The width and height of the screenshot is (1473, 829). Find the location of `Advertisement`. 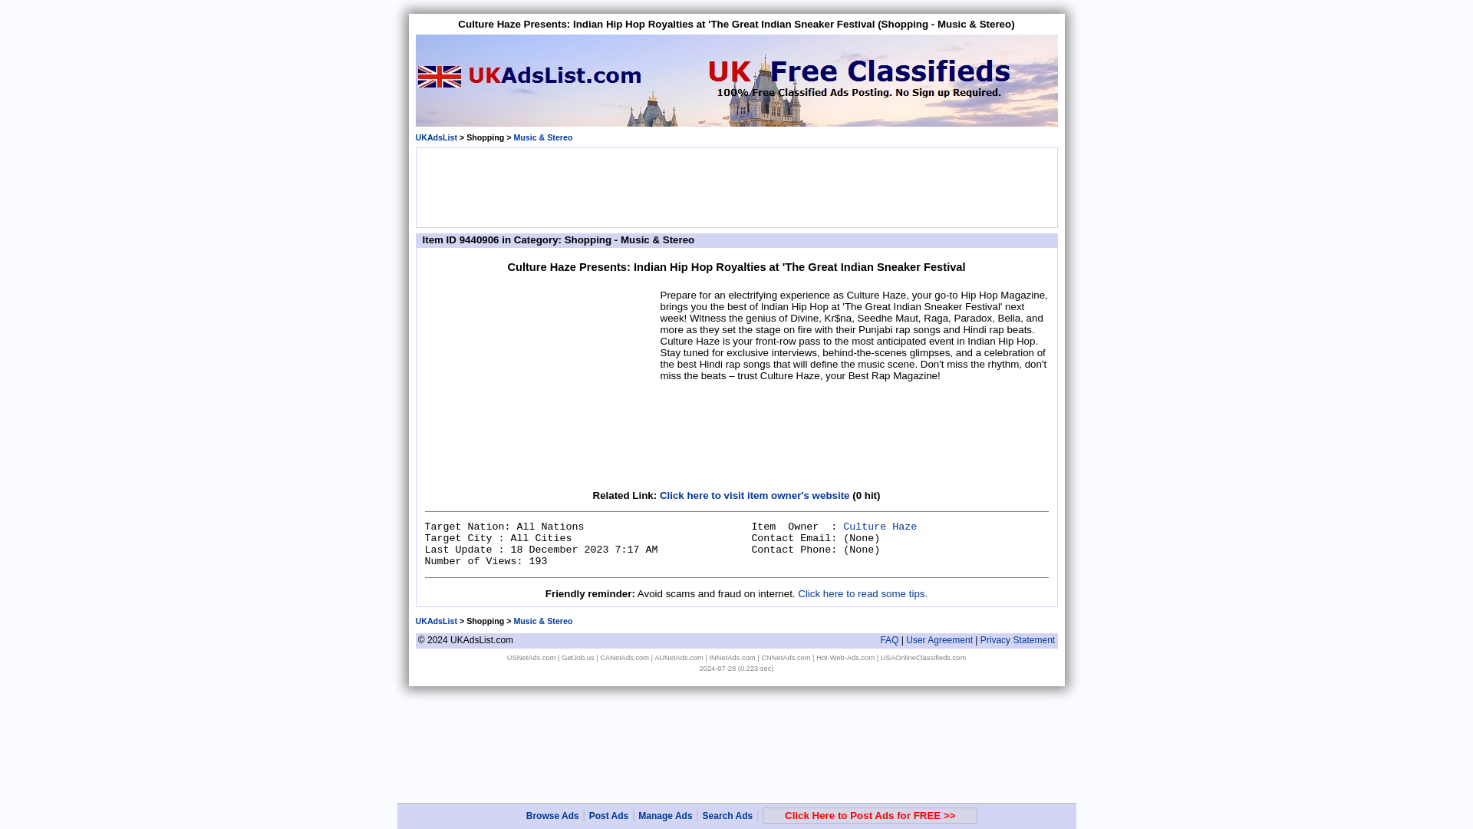

Advertisement is located at coordinates (540, 384).